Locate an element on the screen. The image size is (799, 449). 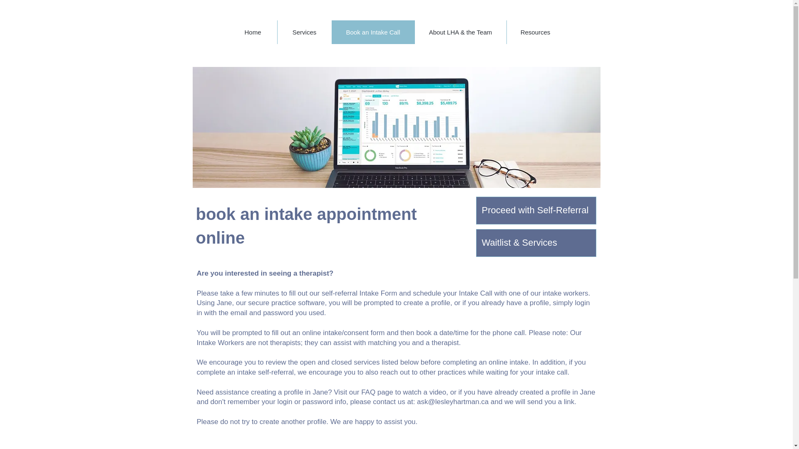
Services is located at coordinates (304, 32).